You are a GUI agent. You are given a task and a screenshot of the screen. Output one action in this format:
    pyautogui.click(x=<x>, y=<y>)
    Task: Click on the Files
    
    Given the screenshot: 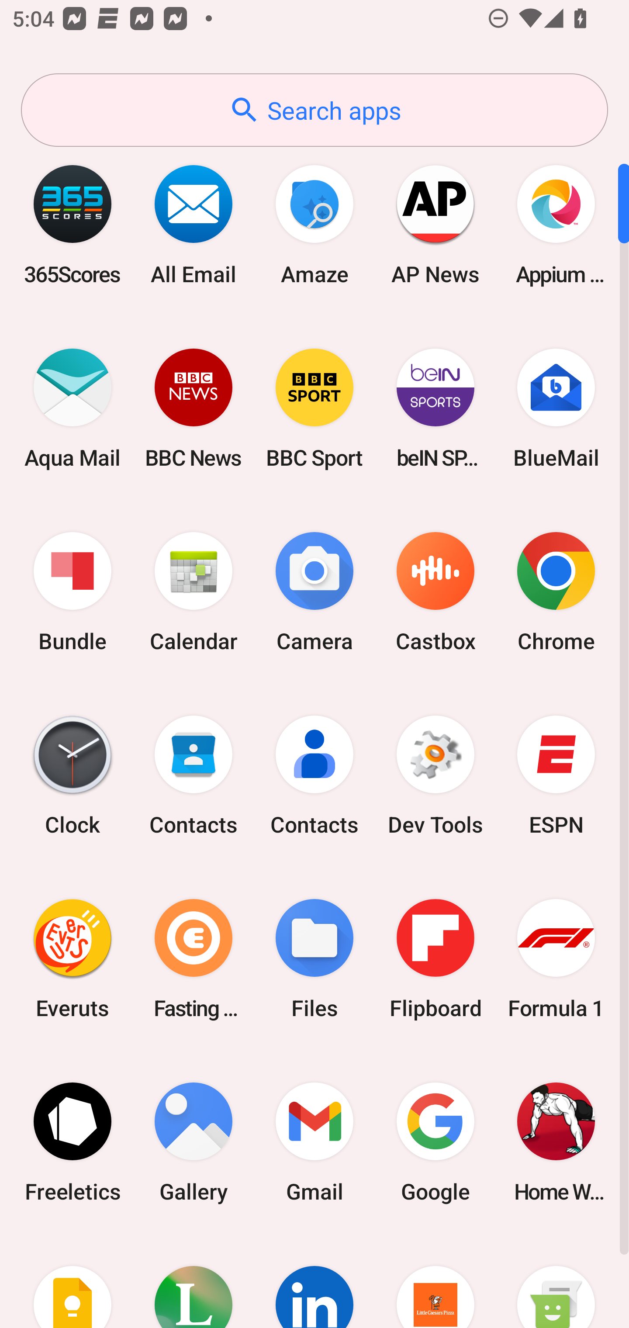 What is the action you would take?
    pyautogui.click(x=314, y=958)
    